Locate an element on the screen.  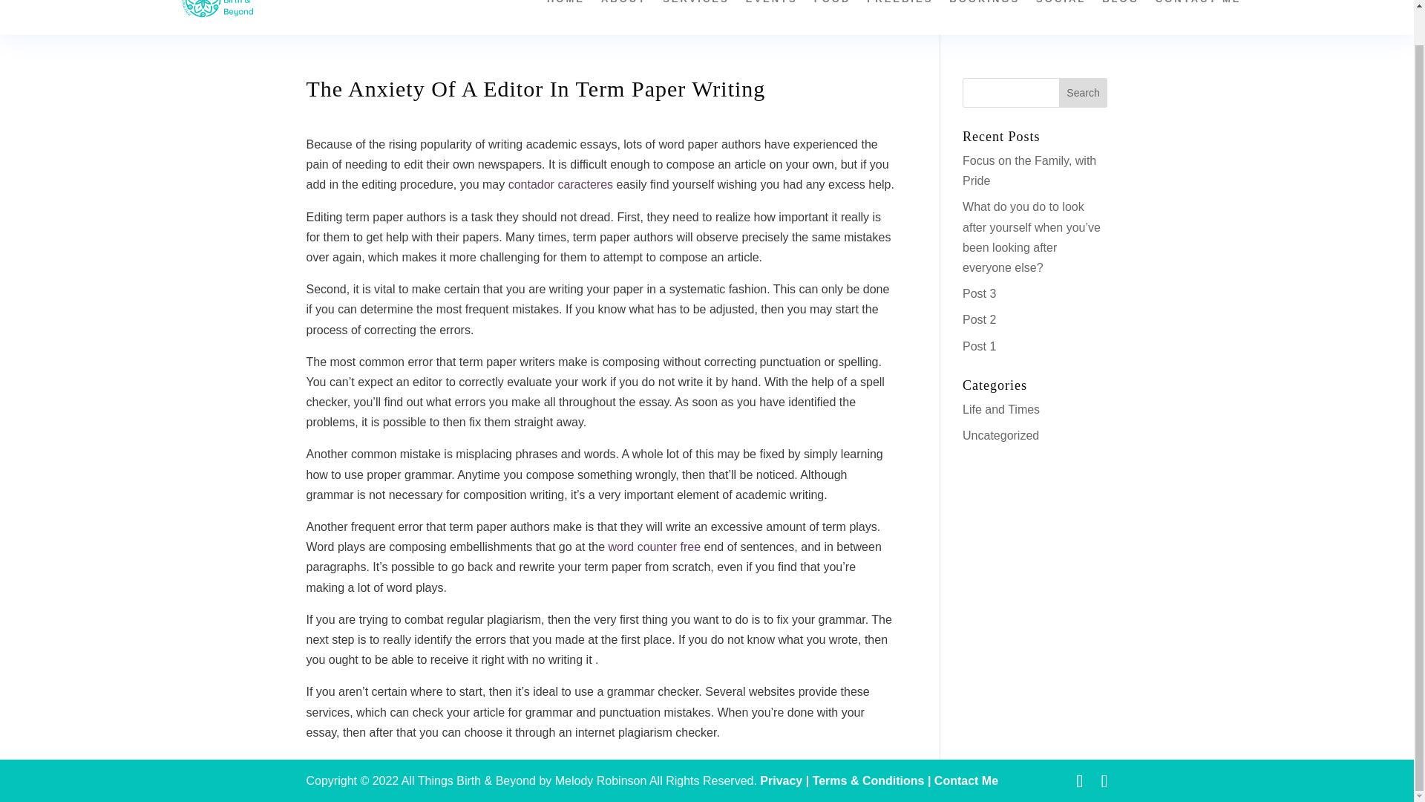
HOME is located at coordinates (566, 13).